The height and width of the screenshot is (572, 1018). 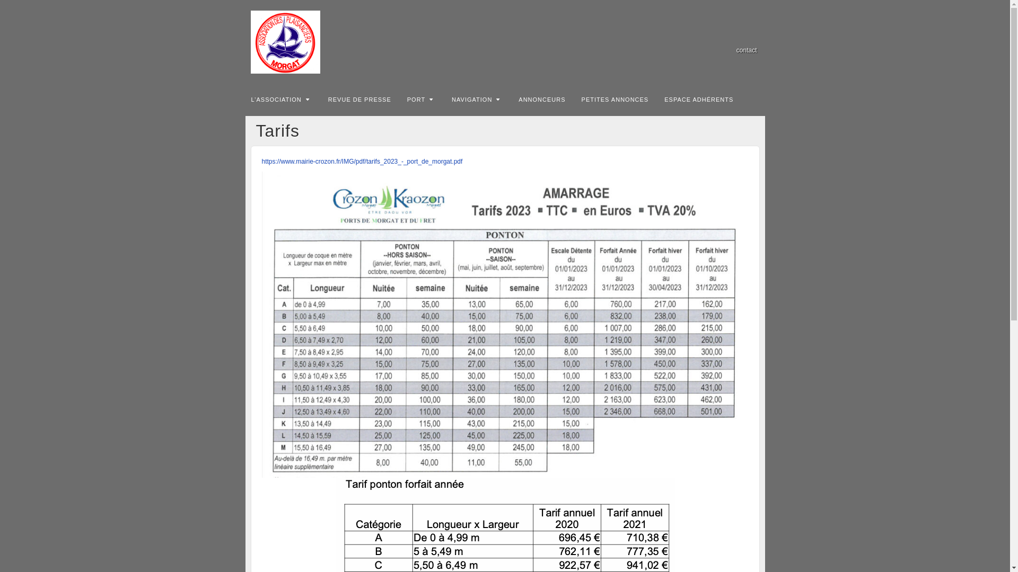 I want to click on APMorgat, so click(x=505, y=42).